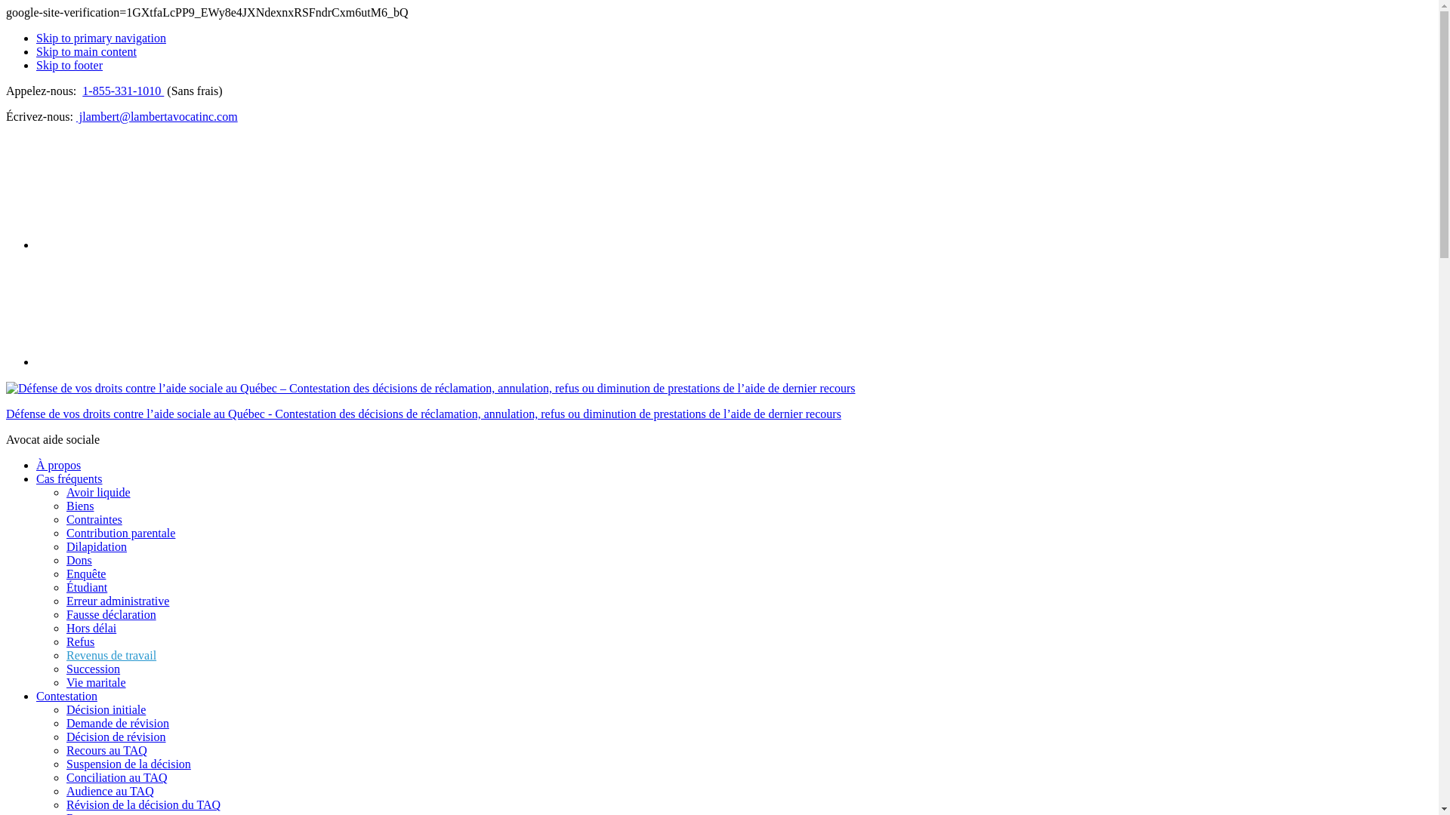 The image size is (1450, 815). Describe the element at coordinates (80, 641) in the screenshot. I see `Refus` at that location.